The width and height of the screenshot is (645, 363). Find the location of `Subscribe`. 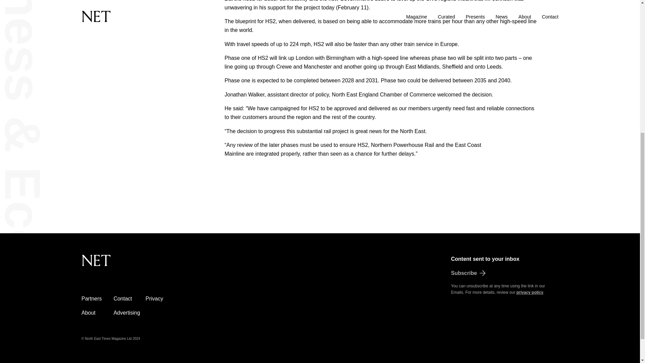

Subscribe is located at coordinates (505, 273).